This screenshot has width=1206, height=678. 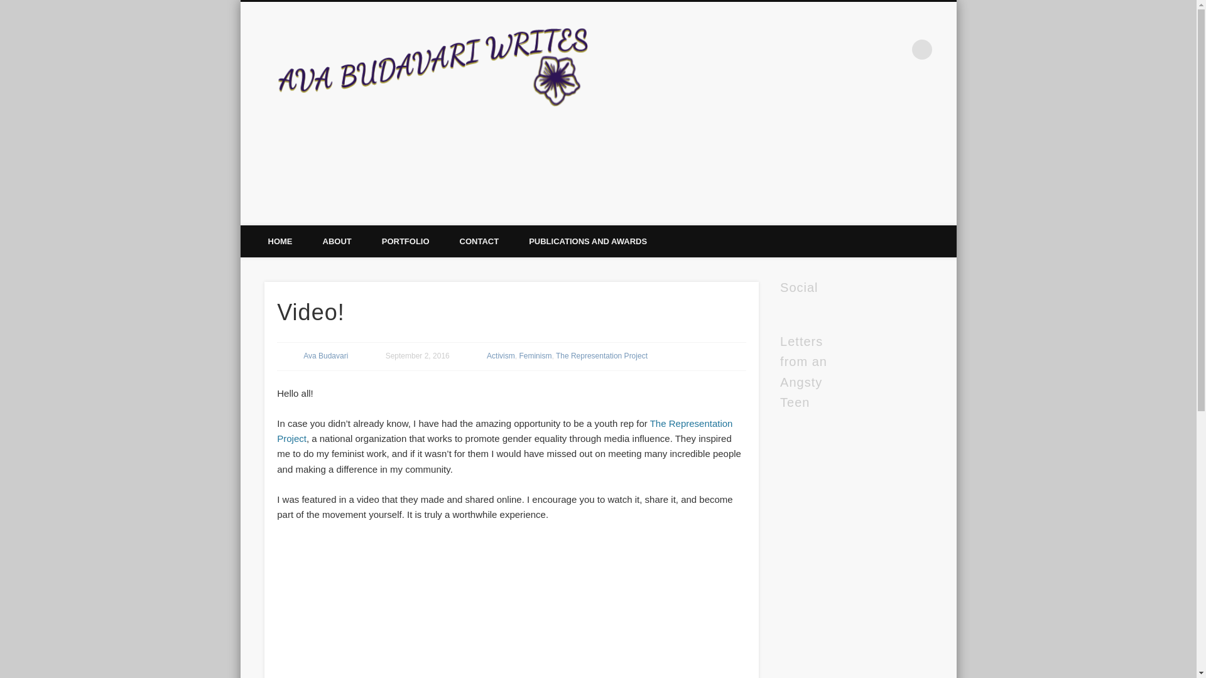 What do you see at coordinates (480, 241) in the screenshot?
I see `CONTACT` at bounding box center [480, 241].